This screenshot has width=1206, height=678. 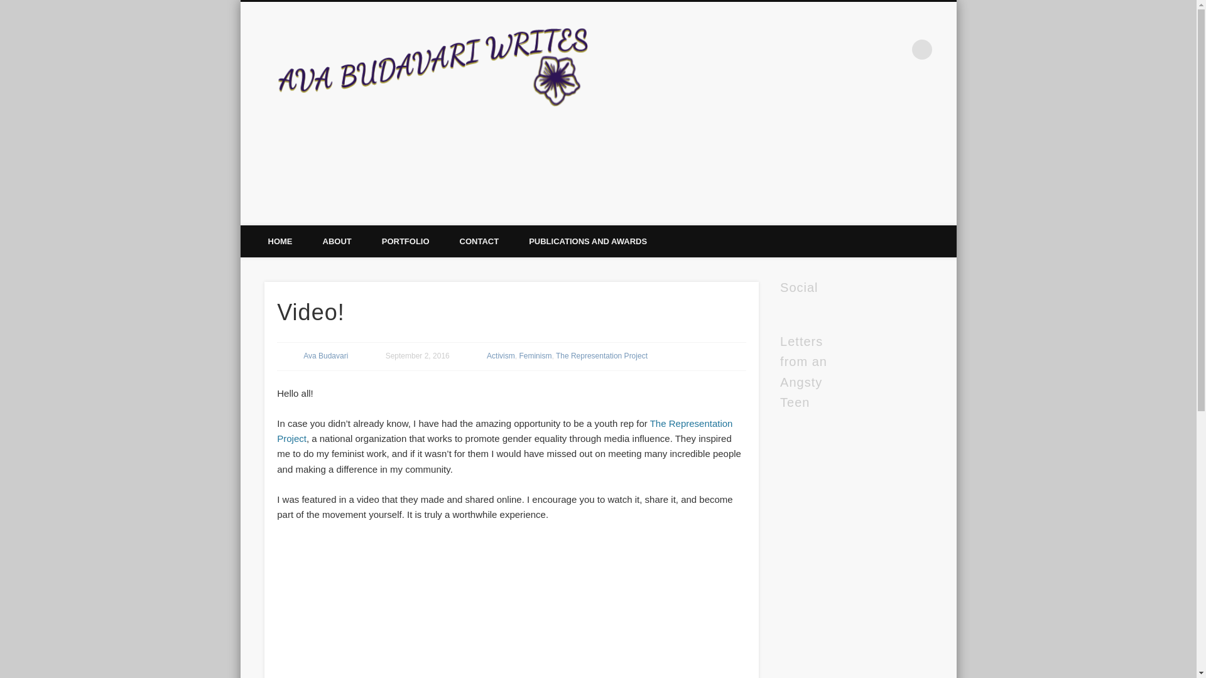 What do you see at coordinates (480, 241) in the screenshot?
I see `CONTACT` at bounding box center [480, 241].